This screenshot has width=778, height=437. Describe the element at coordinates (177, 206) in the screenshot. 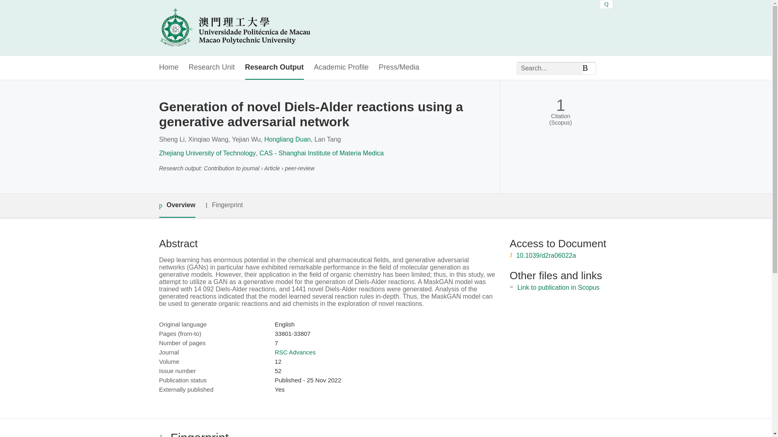

I see `Overview` at that location.